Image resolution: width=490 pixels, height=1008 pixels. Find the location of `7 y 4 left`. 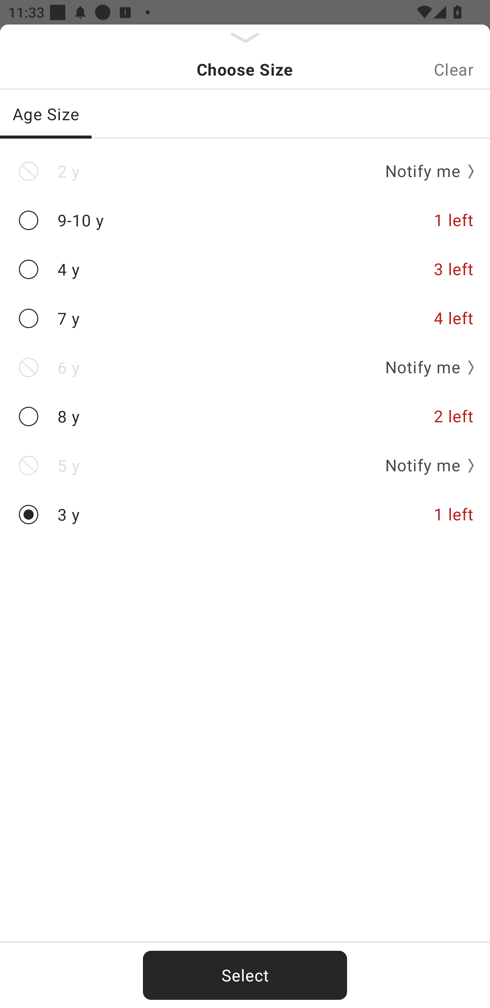

7 y 4 left is located at coordinates (245, 318).